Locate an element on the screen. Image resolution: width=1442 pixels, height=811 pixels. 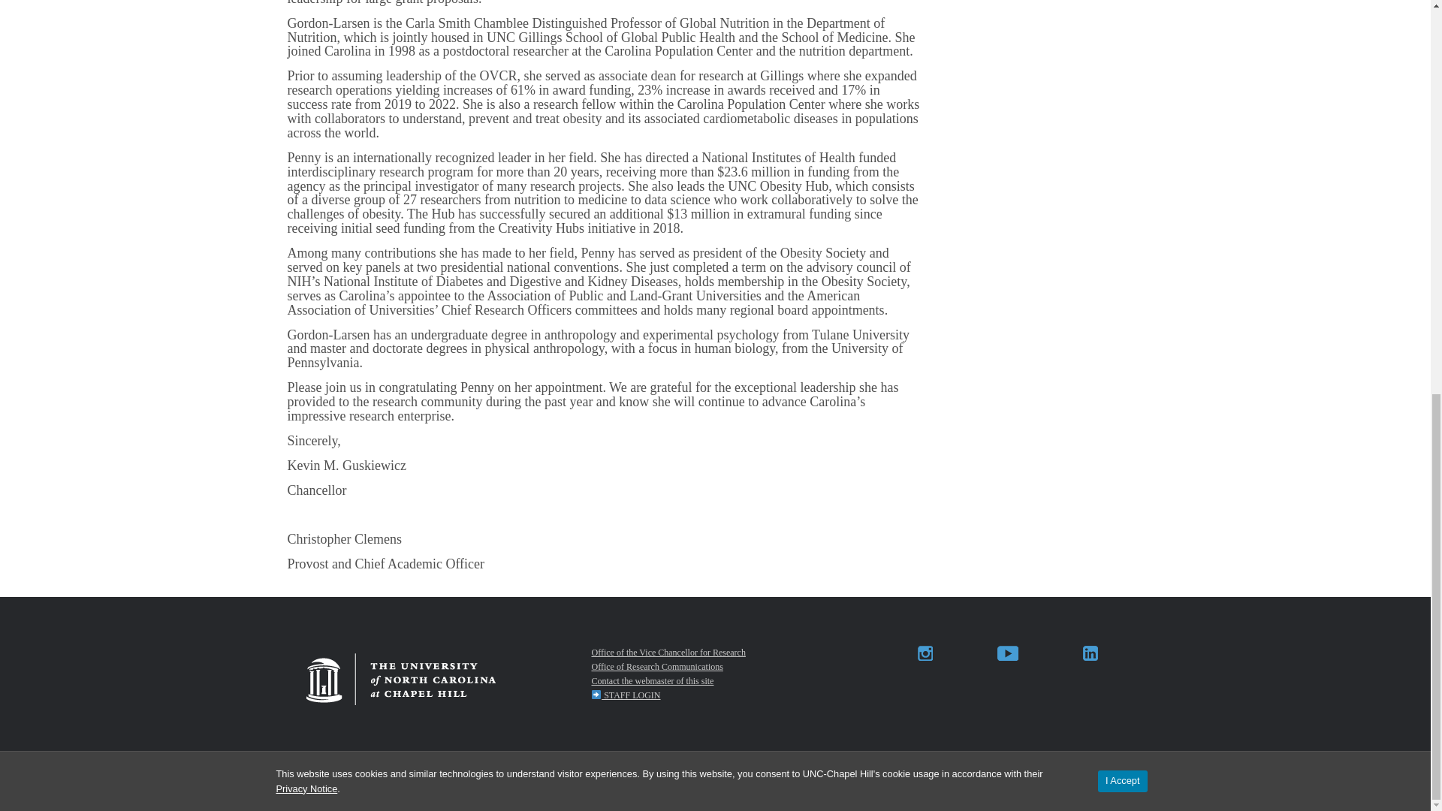
Office of the Vice Chancellor for Research is located at coordinates (668, 652).